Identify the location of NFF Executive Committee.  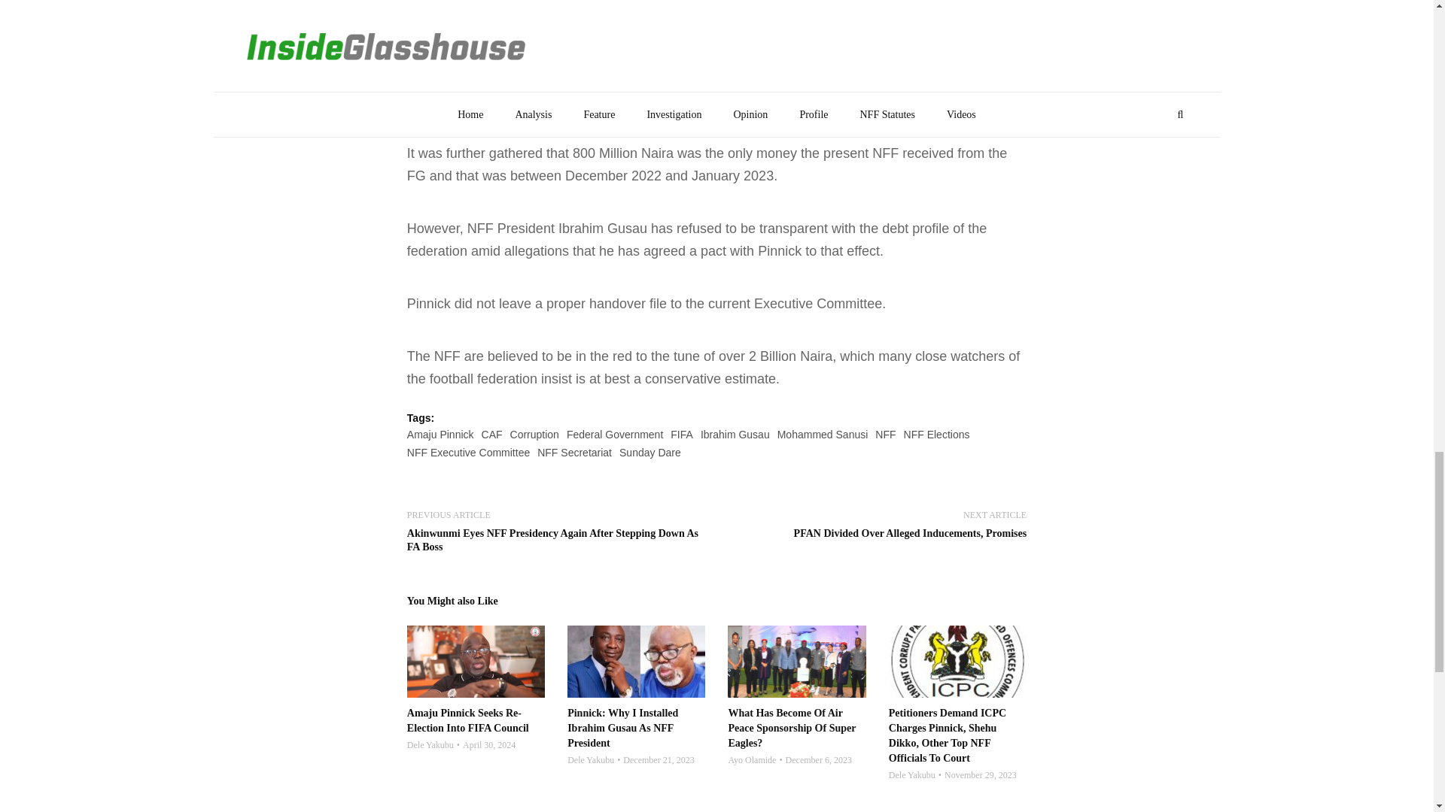
(468, 453).